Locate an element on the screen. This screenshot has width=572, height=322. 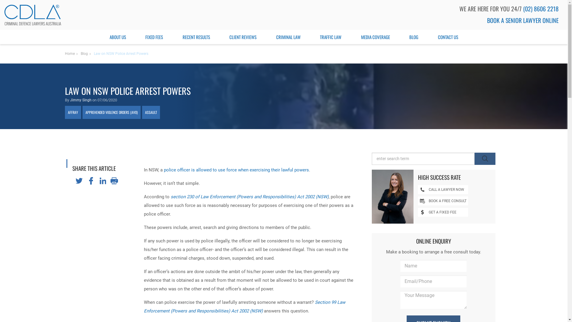
CONTACT US is located at coordinates (448, 37).